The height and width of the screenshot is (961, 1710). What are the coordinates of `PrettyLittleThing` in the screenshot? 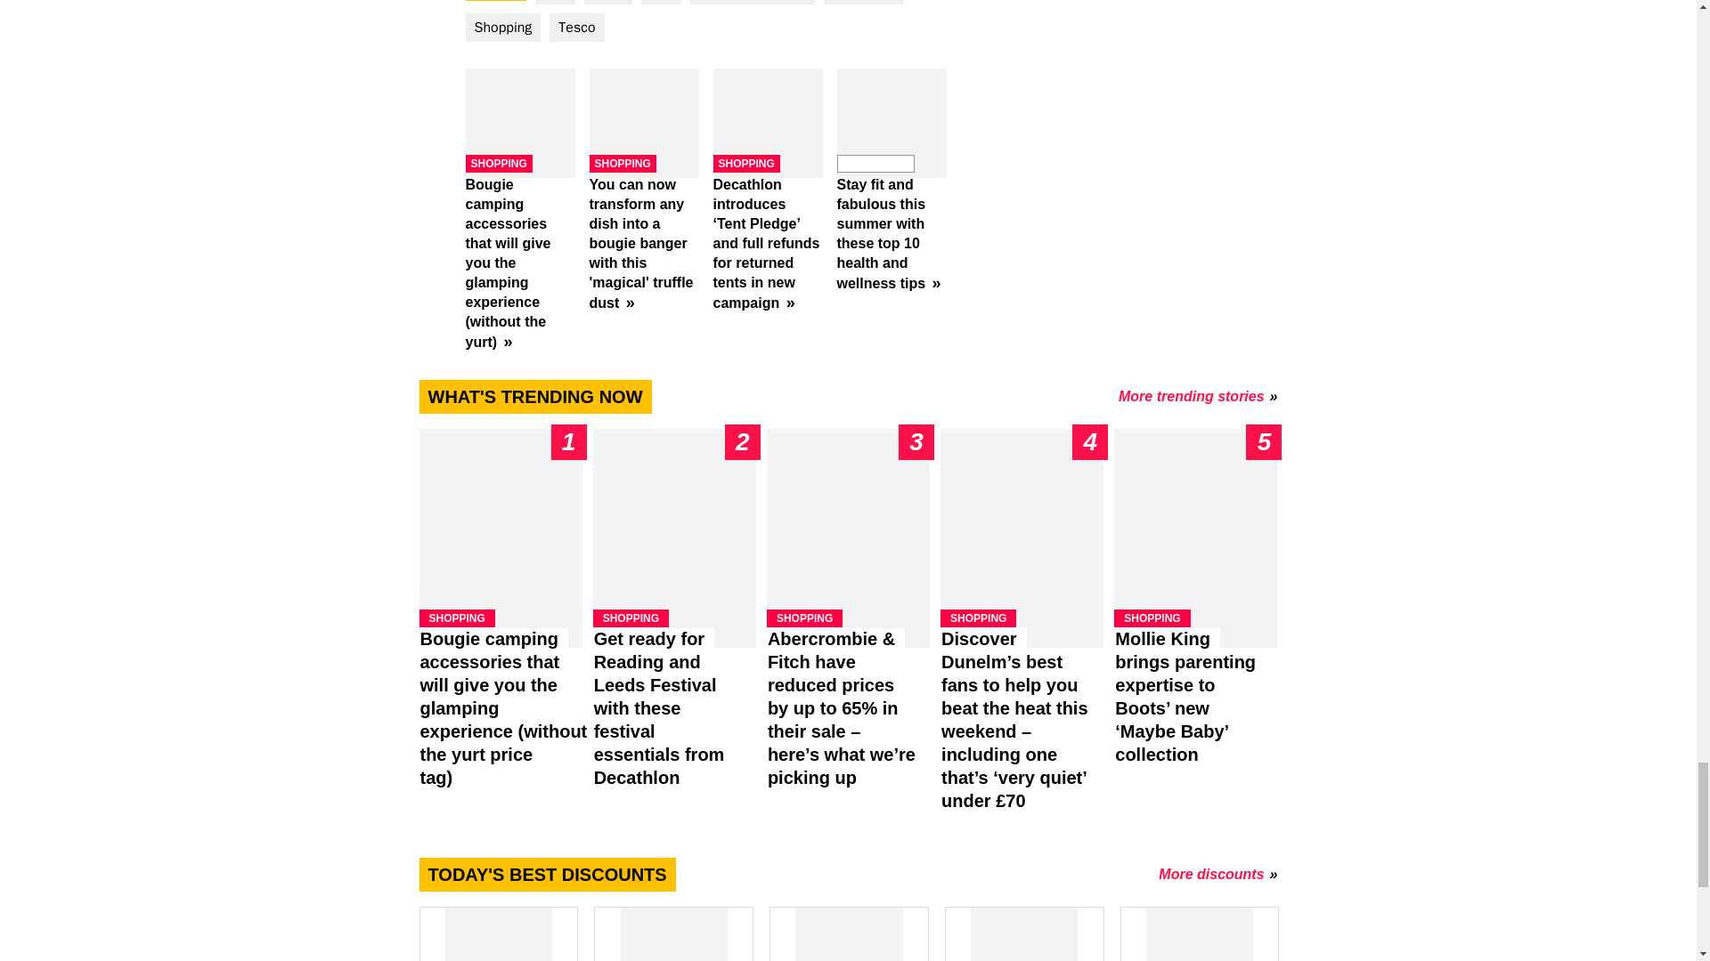 It's located at (848, 934).